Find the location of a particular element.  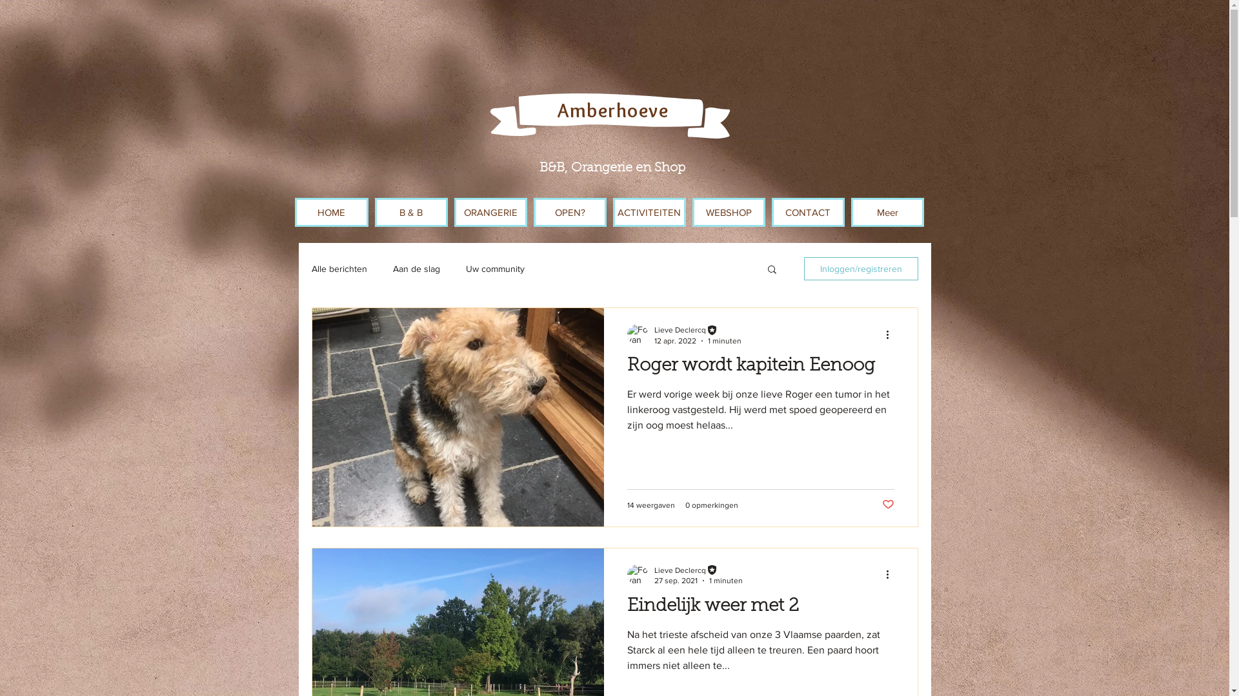

Aan de slag is located at coordinates (416, 269).